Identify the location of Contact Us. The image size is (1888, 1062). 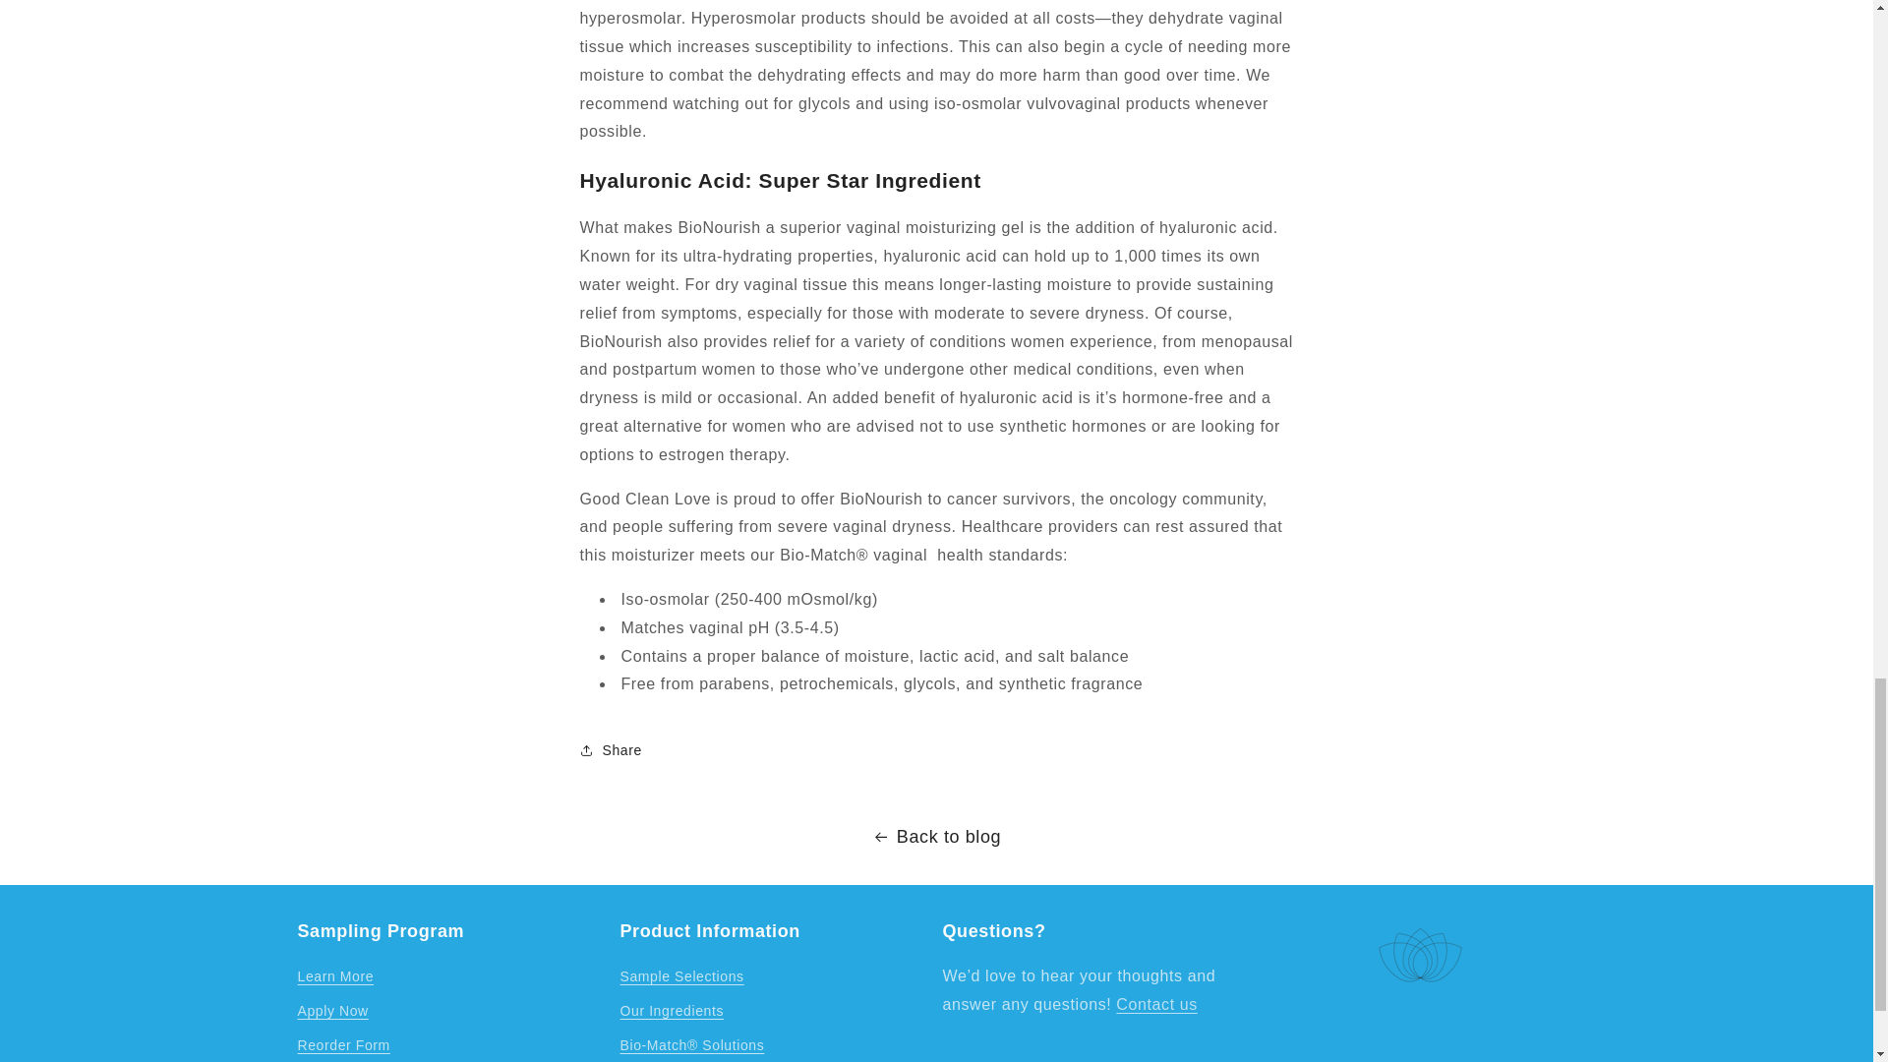
(1156, 1005).